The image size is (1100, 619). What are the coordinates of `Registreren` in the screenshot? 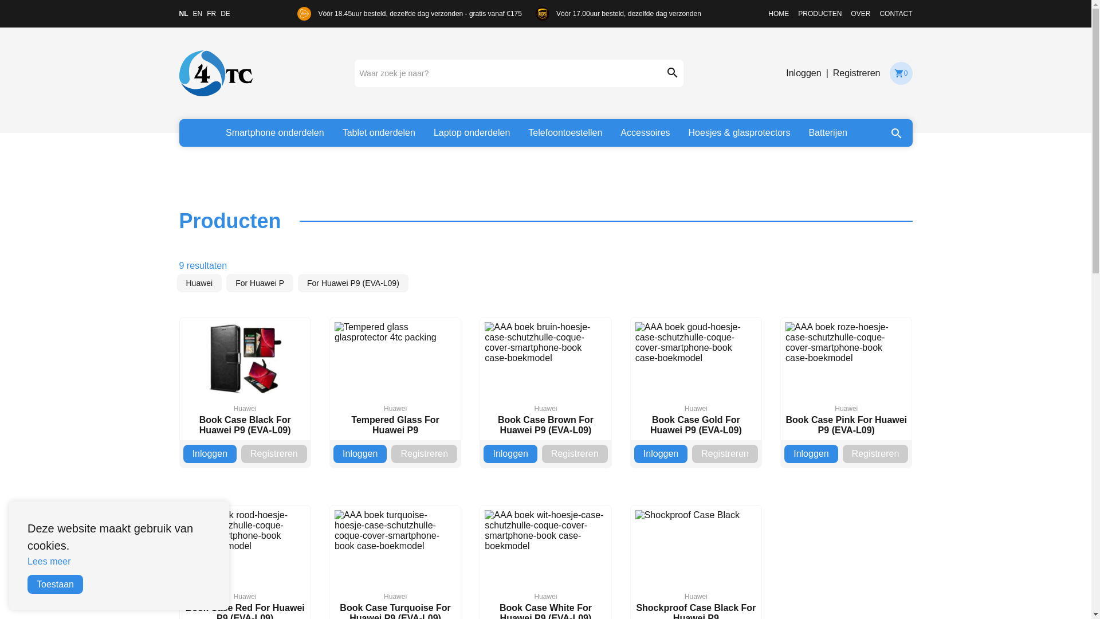 It's located at (424, 454).